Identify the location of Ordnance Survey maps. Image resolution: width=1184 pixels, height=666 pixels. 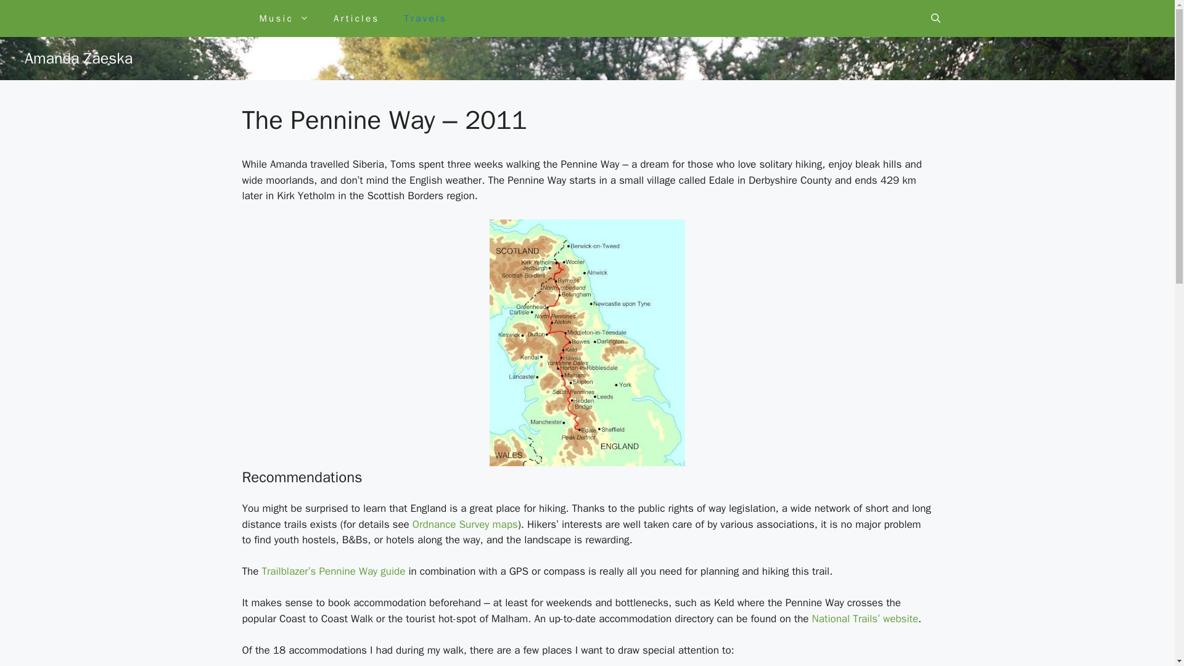
(465, 524).